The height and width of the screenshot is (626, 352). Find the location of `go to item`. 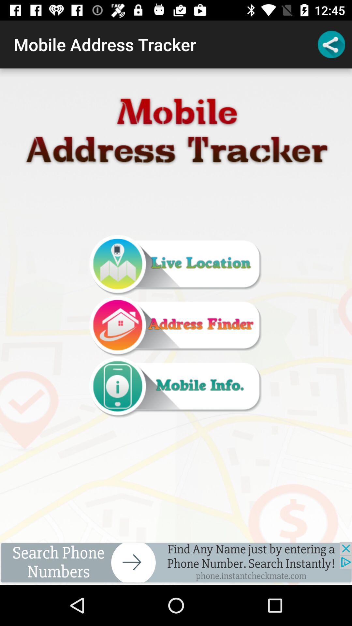

go to item is located at coordinates (176, 327).